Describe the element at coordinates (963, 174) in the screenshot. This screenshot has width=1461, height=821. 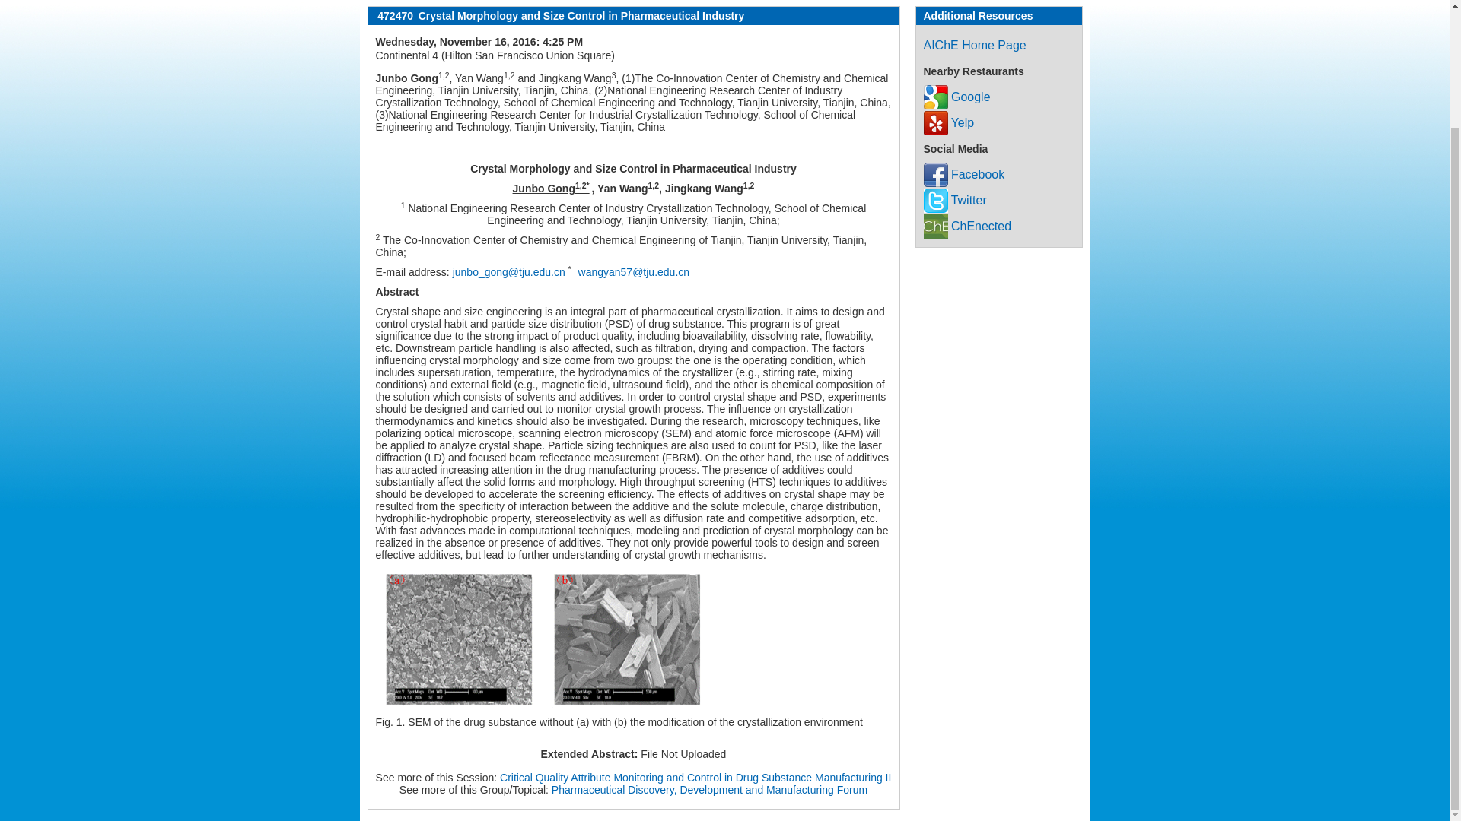
I see `Facebook` at that location.